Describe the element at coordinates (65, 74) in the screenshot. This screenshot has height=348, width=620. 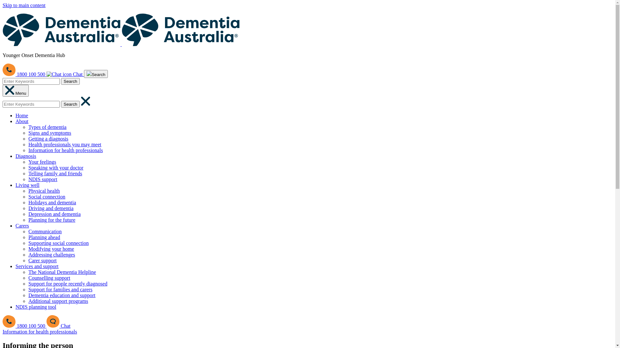
I see `Chat` at that location.